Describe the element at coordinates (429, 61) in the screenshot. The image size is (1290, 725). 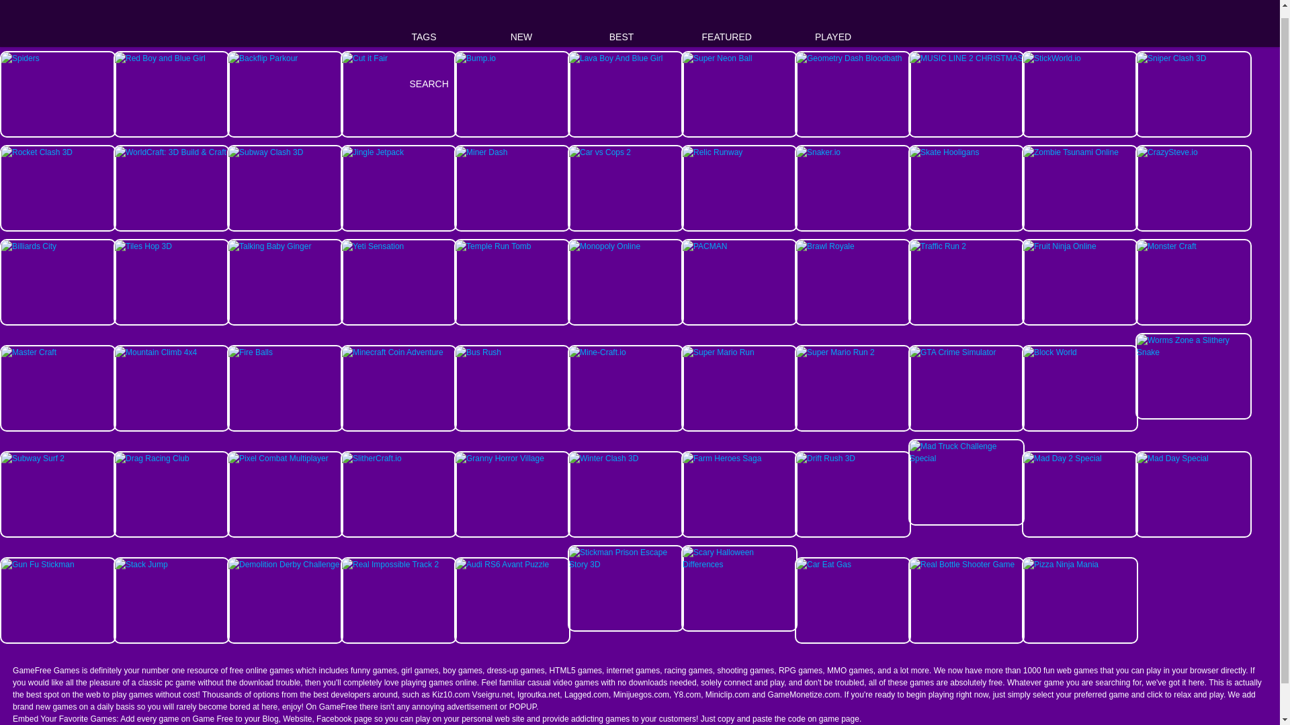
I see `SEARCH` at that location.